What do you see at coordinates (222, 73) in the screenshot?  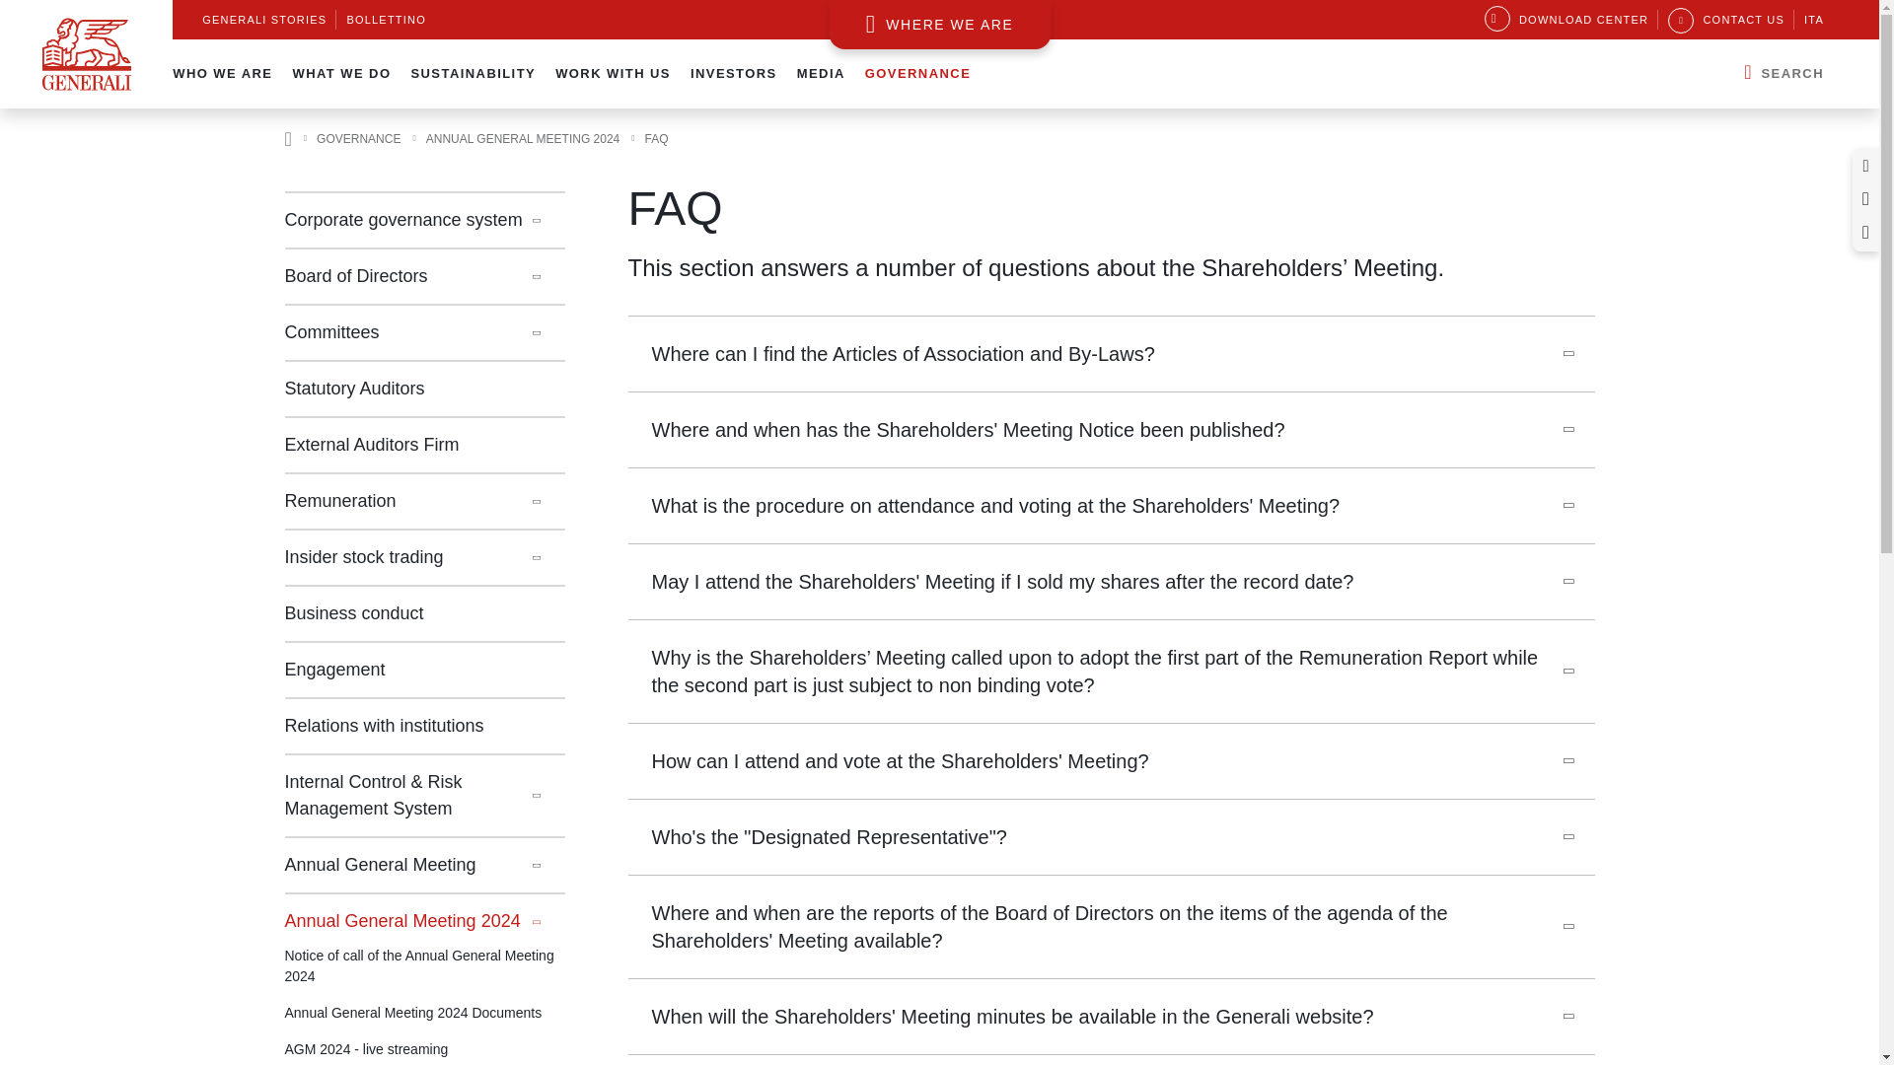 I see `WHO WE ARE` at bounding box center [222, 73].